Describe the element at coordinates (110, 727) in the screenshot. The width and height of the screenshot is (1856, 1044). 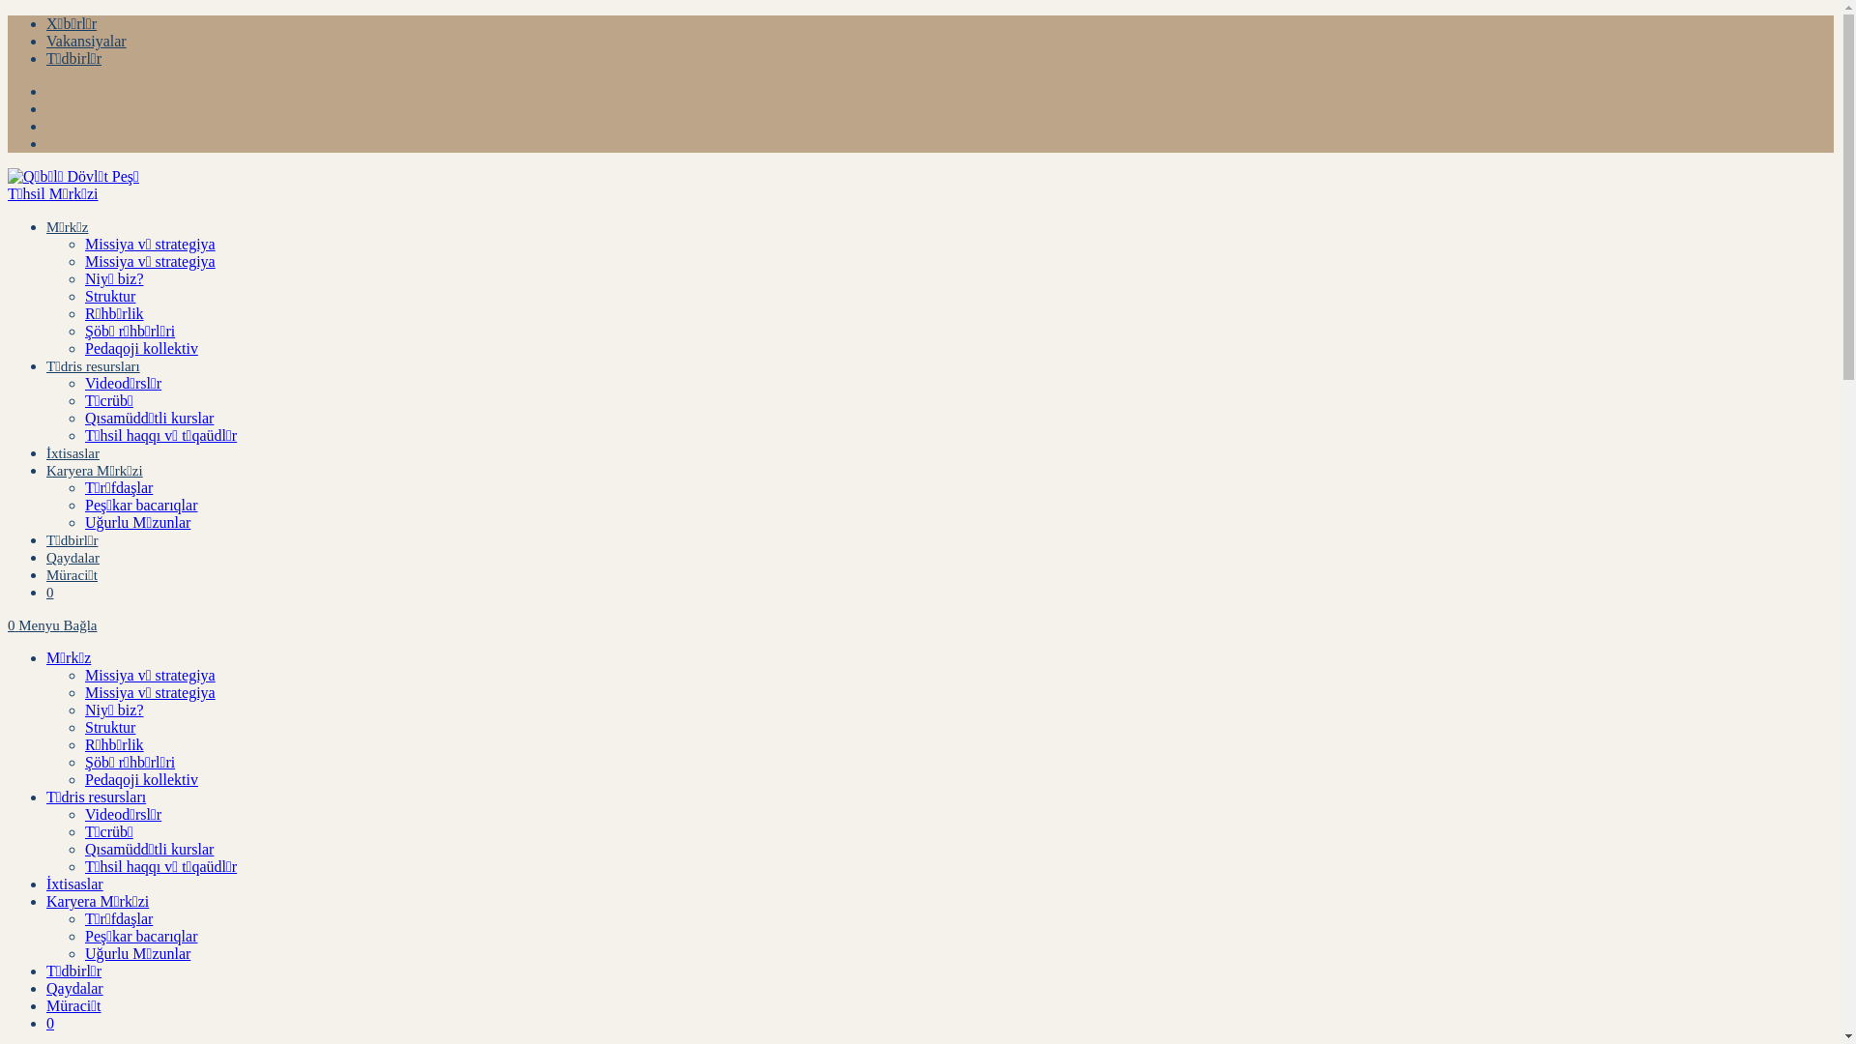
I see `Struktur` at that location.